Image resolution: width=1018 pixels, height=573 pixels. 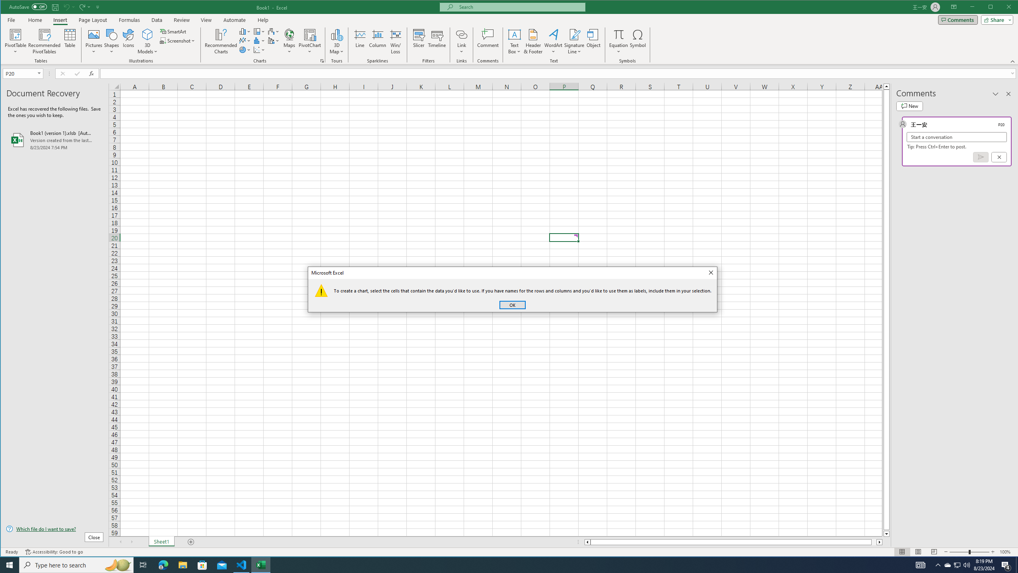 What do you see at coordinates (259, 31) in the screenshot?
I see `Insert Hierarchy Chart` at bounding box center [259, 31].